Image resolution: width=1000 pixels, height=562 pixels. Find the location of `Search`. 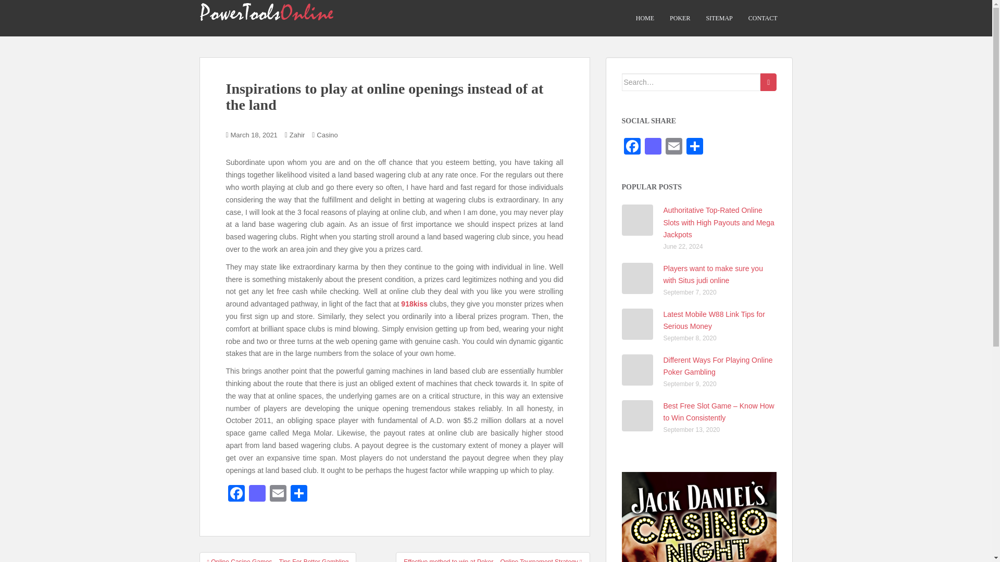

Search is located at coordinates (768, 82).